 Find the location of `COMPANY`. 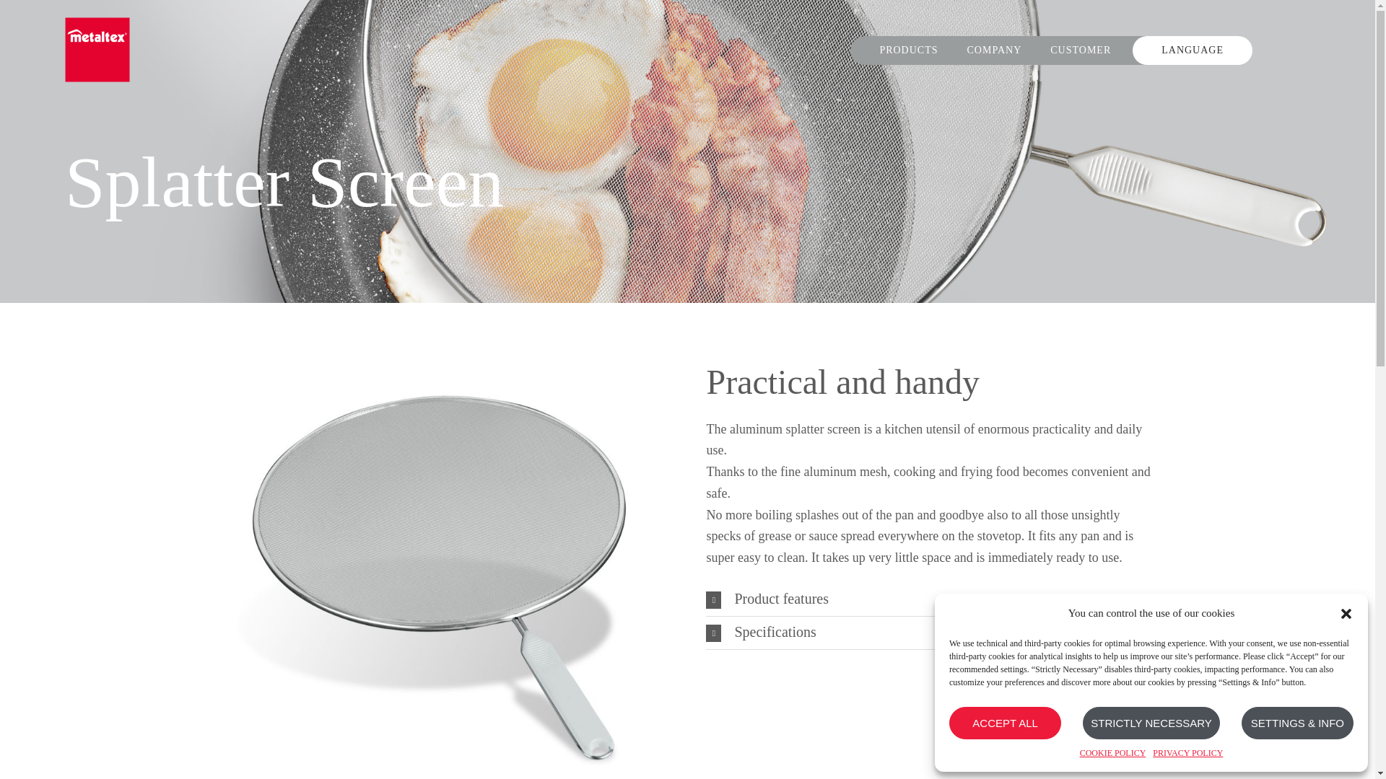

COMPANY is located at coordinates (995, 50).